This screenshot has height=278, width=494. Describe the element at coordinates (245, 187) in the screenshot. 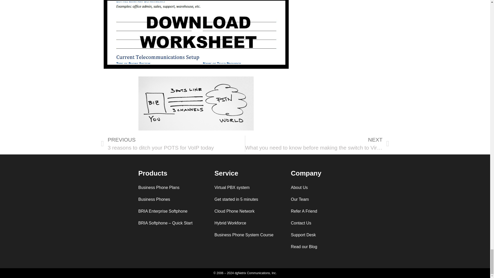

I see `Virtual PBX system` at that location.